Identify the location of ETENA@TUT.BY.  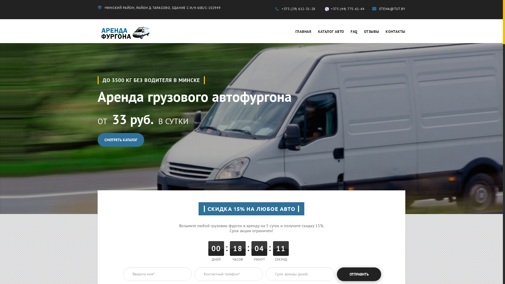
(389, 9).